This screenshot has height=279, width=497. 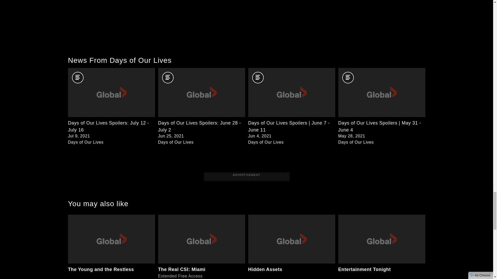 What do you see at coordinates (291, 247) in the screenshot?
I see `The Young and the Restless` at bounding box center [291, 247].